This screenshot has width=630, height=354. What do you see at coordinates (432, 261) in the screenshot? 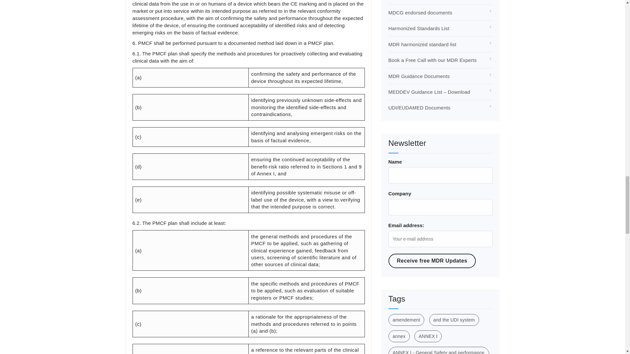
I see `Receive free MDR Updates` at bounding box center [432, 261].